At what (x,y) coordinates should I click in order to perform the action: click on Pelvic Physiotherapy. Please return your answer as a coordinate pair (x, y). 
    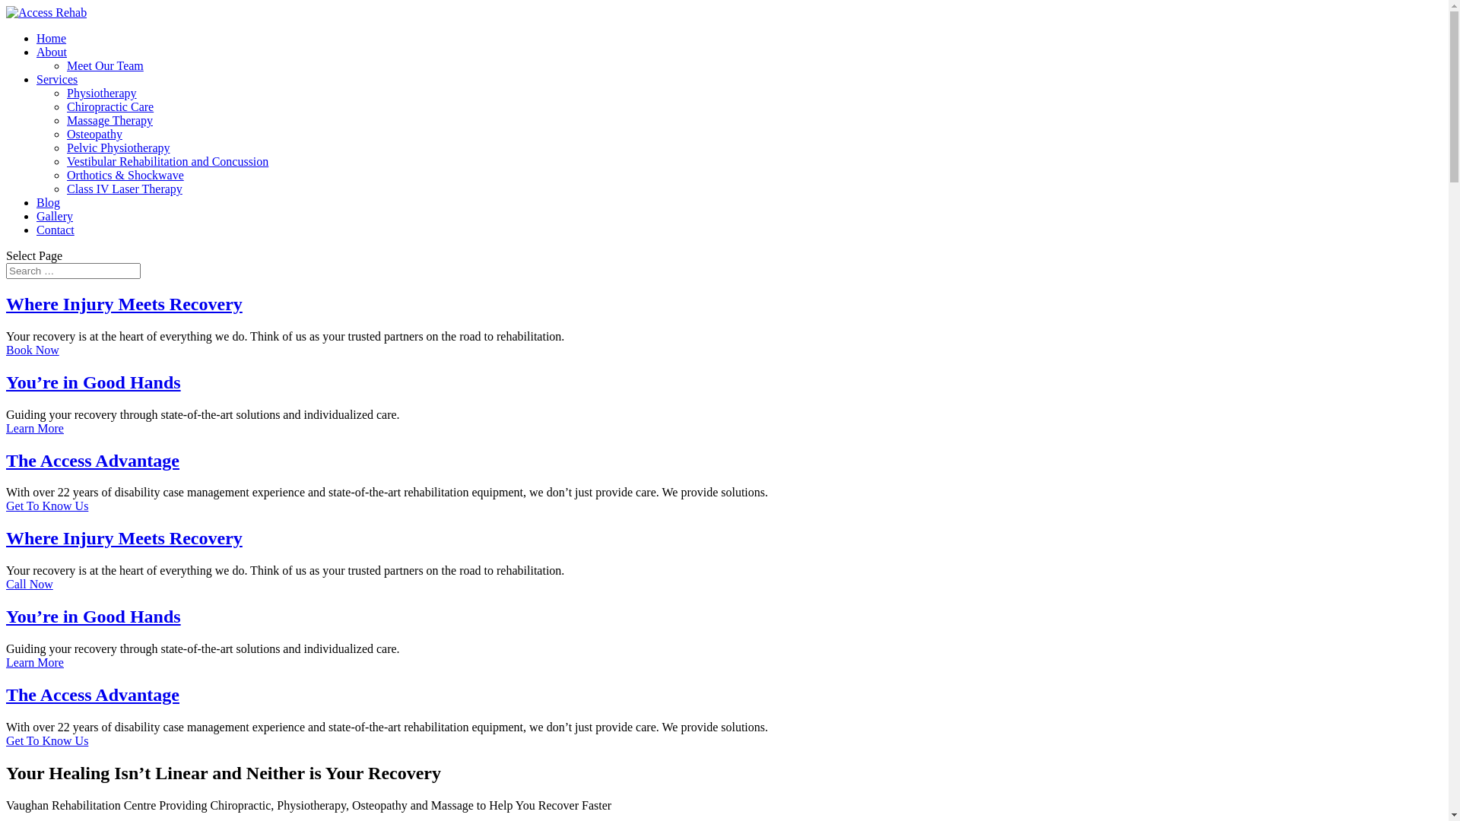
    Looking at the image, I should click on (119, 147).